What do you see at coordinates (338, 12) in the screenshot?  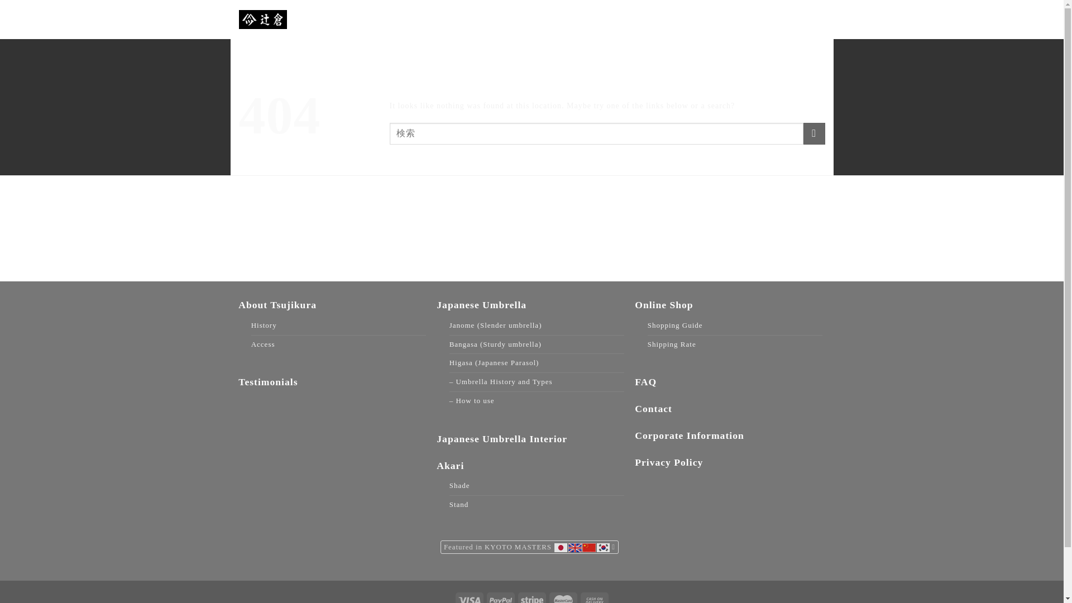 I see `Home` at bounding box center [338, 12].